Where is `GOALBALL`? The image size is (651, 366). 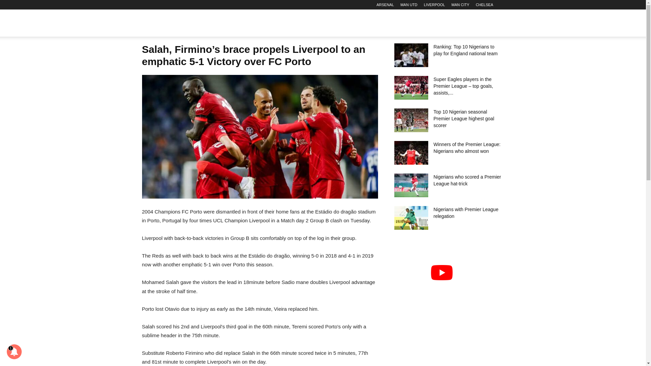 GOALBALL is located at coordinates (176, 23).